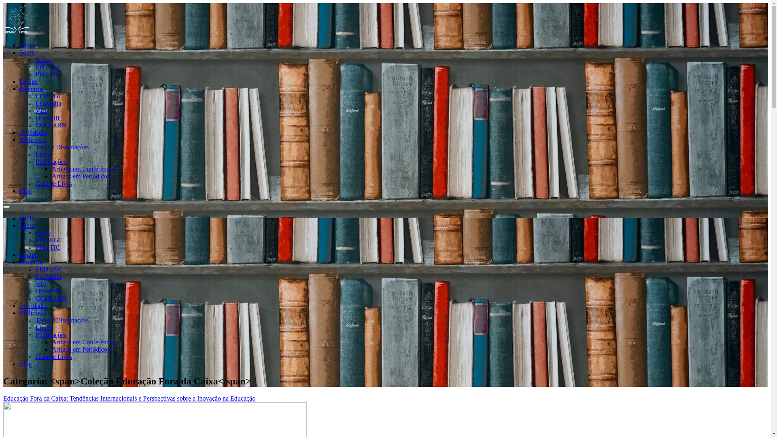  What do you see at coordinates (32, 89) in the screenshot?
I see `Parceiros` at bounding box center [32, 89].